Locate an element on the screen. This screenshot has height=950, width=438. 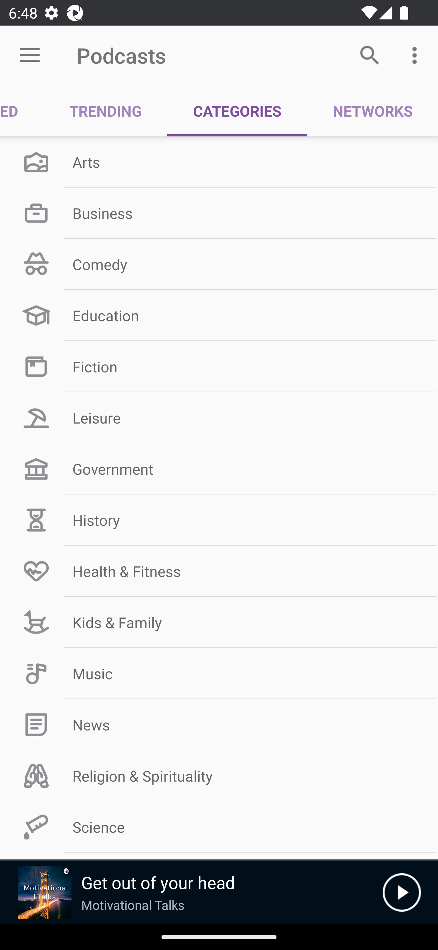
Business is located at coordinates (219, 213).